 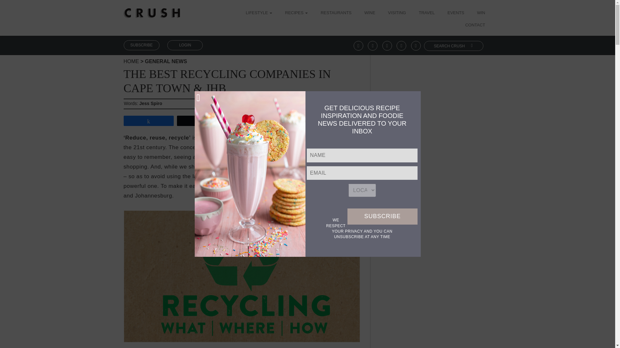 I want to click on Subscribe, so click(x=382, y=216).